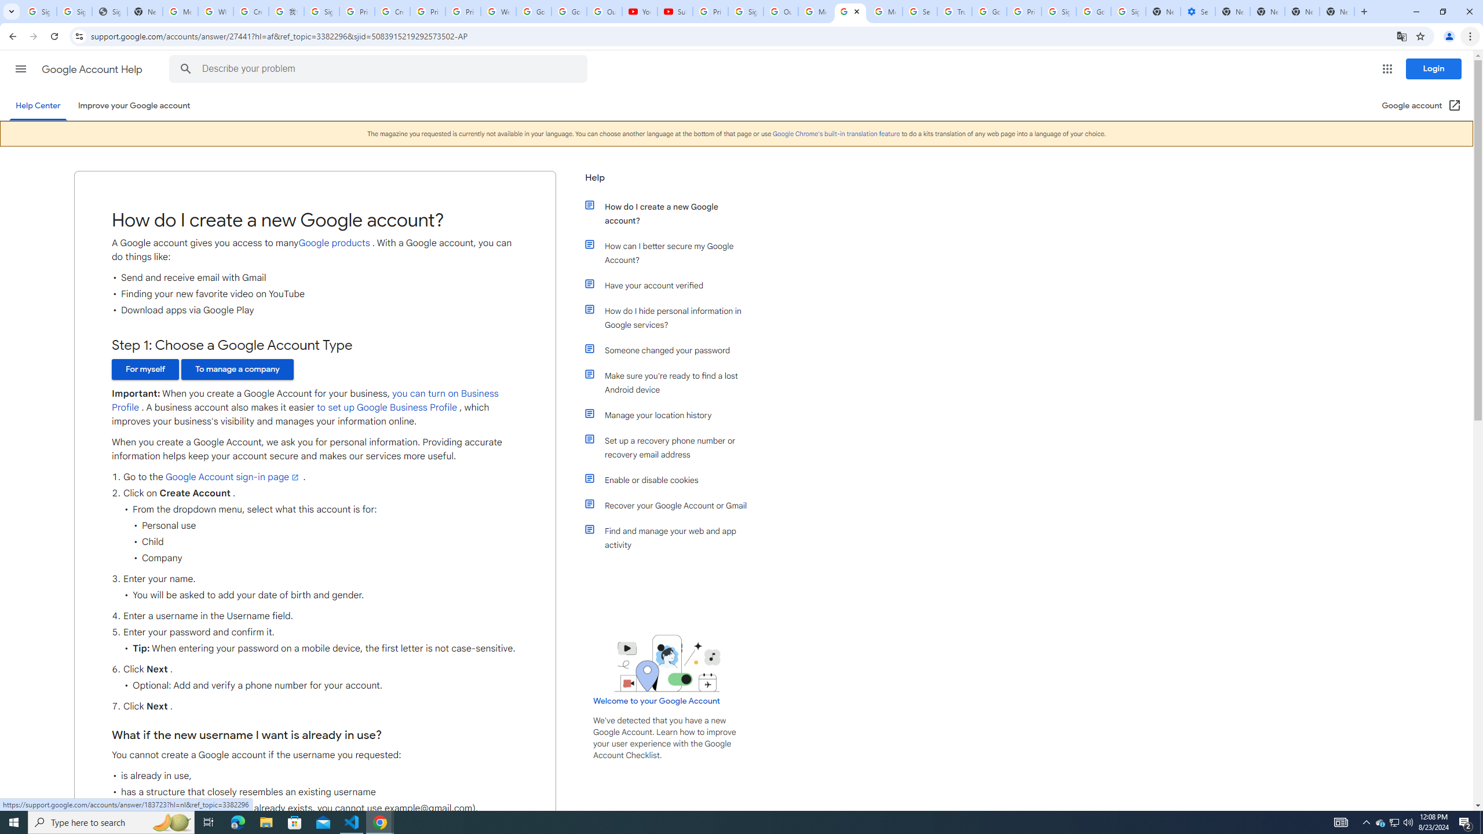  Describe the element at coordinates (1402, 36) in the screenshot. I see `Translate this page` at that location.